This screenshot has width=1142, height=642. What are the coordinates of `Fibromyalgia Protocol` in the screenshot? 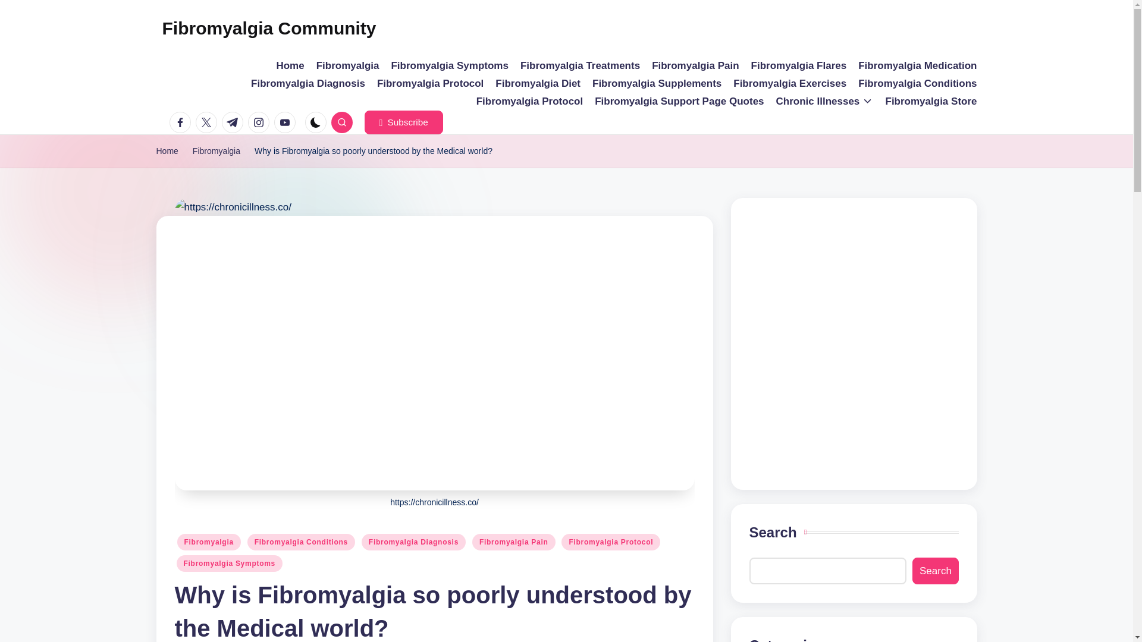 It's located at (529, 101).